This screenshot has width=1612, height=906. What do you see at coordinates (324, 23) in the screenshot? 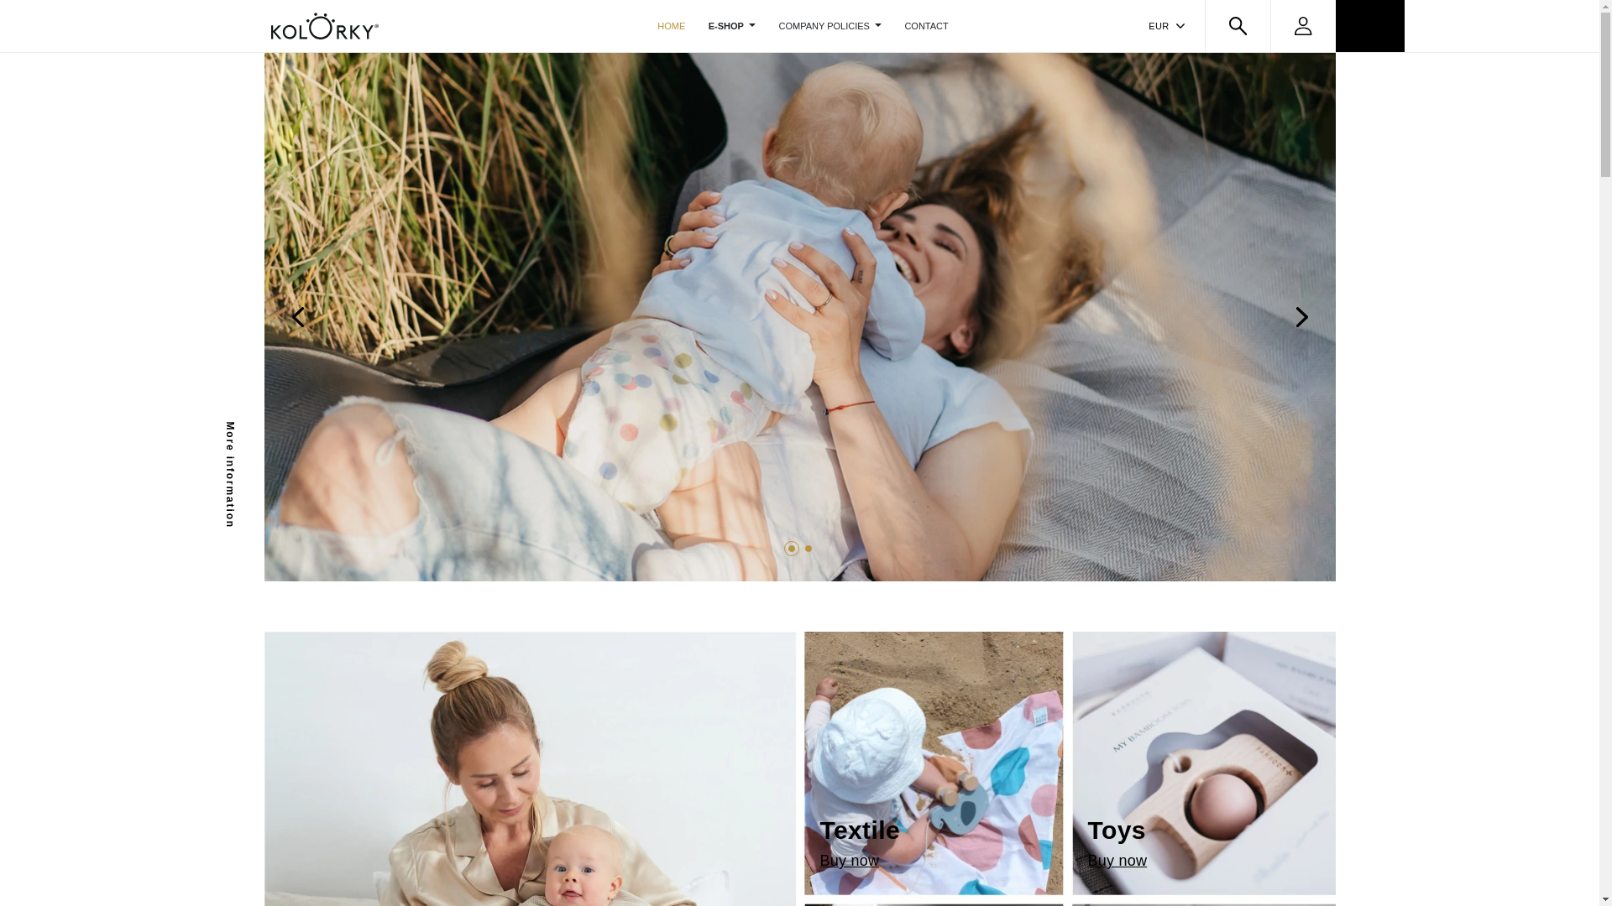
I see `Home` at bounding box center [324, 23].